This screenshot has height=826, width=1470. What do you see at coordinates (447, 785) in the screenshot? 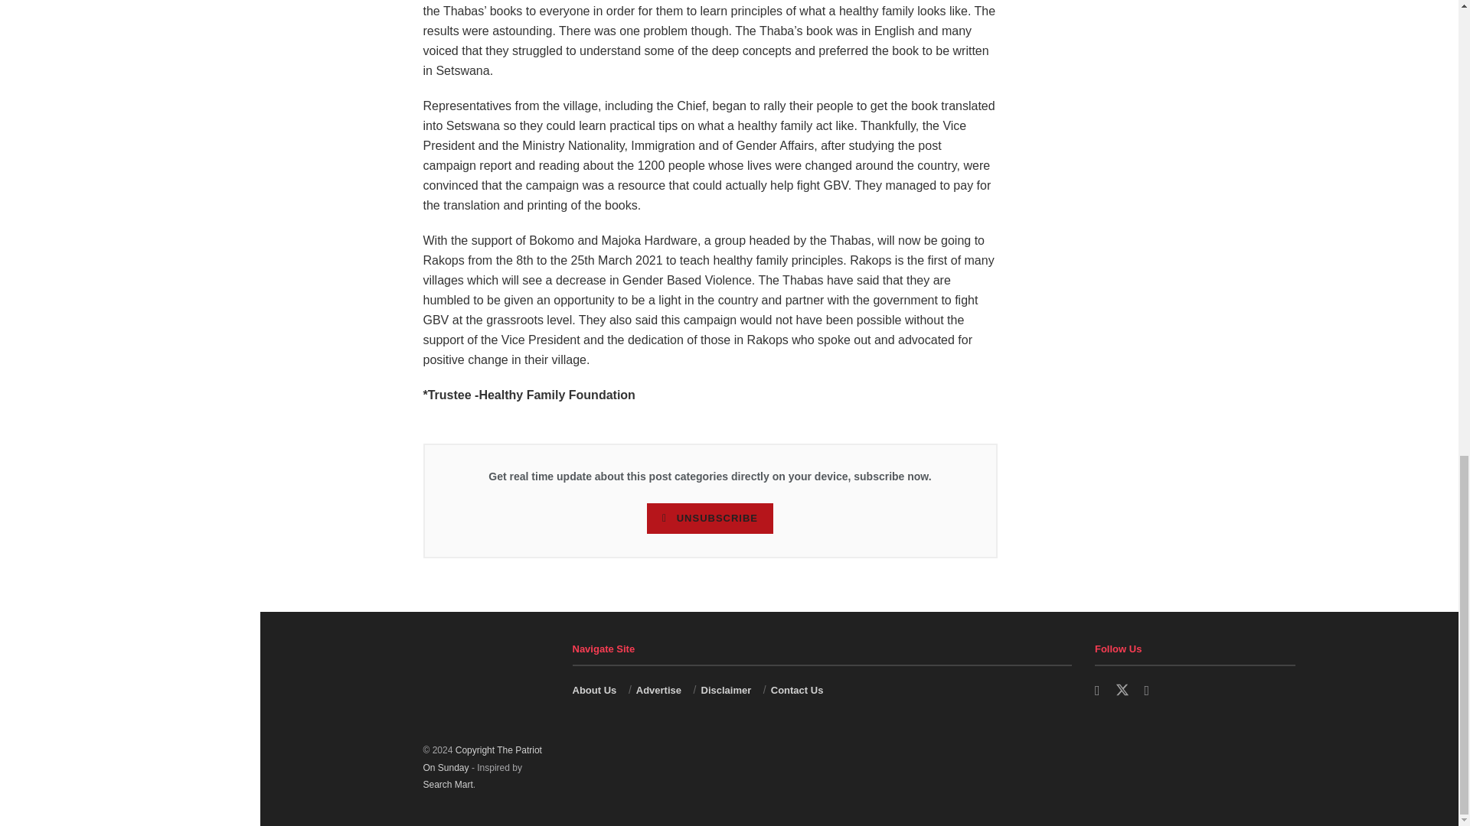
I see `Search Mart` at bounding box center [447, 785].